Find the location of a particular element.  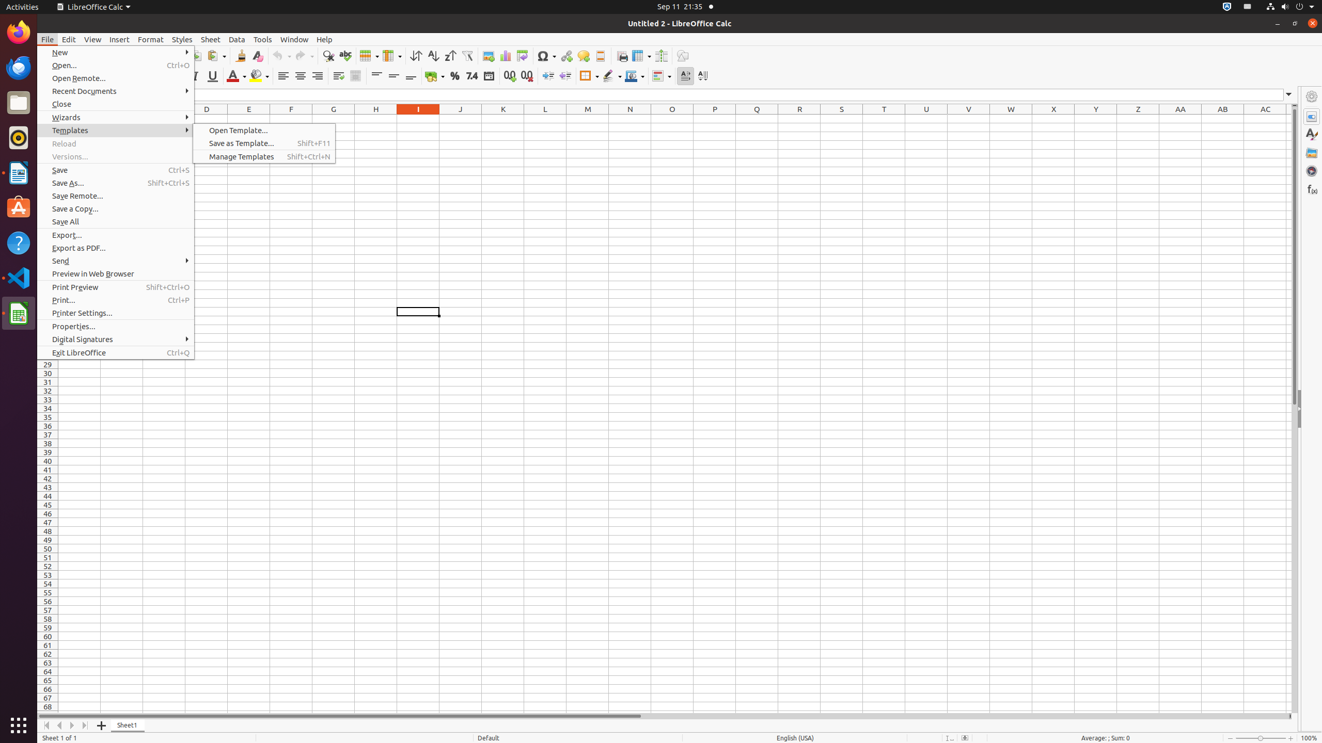

Move To End is located at coordinates (86, 725).